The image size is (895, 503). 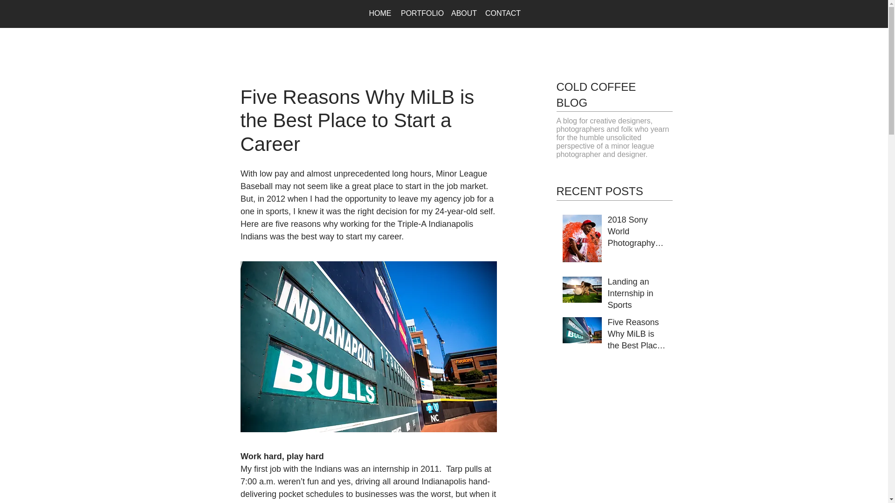 What do you see at coordinates (597, 95) in the screenshot?
I see `COLD COFFEE BLOG` at bounding box center [597, 95].